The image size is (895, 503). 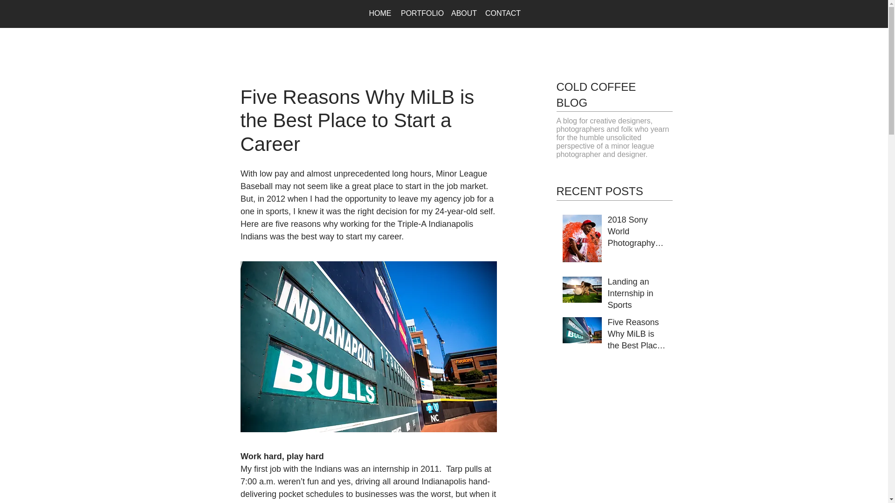 What do you see at coordinates (597, 95) in the screenshot?
I see `COLD COFFEE BLOG` at bounding box center [597, 95].